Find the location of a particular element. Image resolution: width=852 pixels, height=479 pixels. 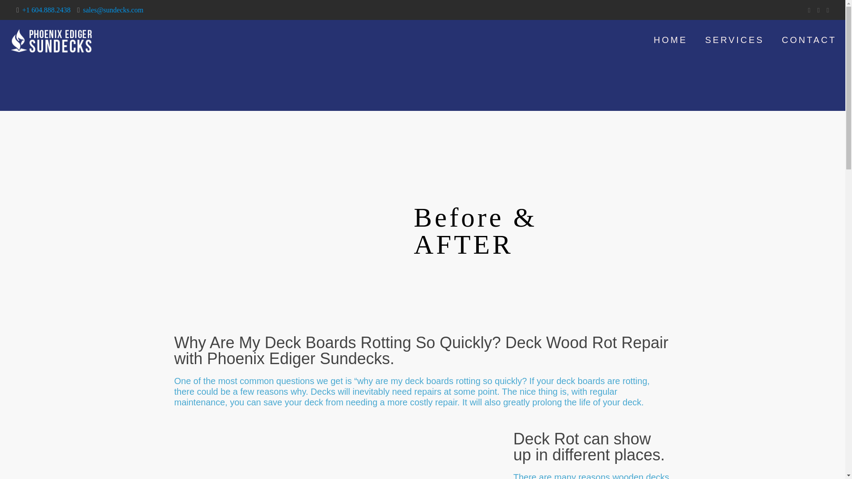

Phoenix Ediger SunDecks is located at coordinates (52, 40).